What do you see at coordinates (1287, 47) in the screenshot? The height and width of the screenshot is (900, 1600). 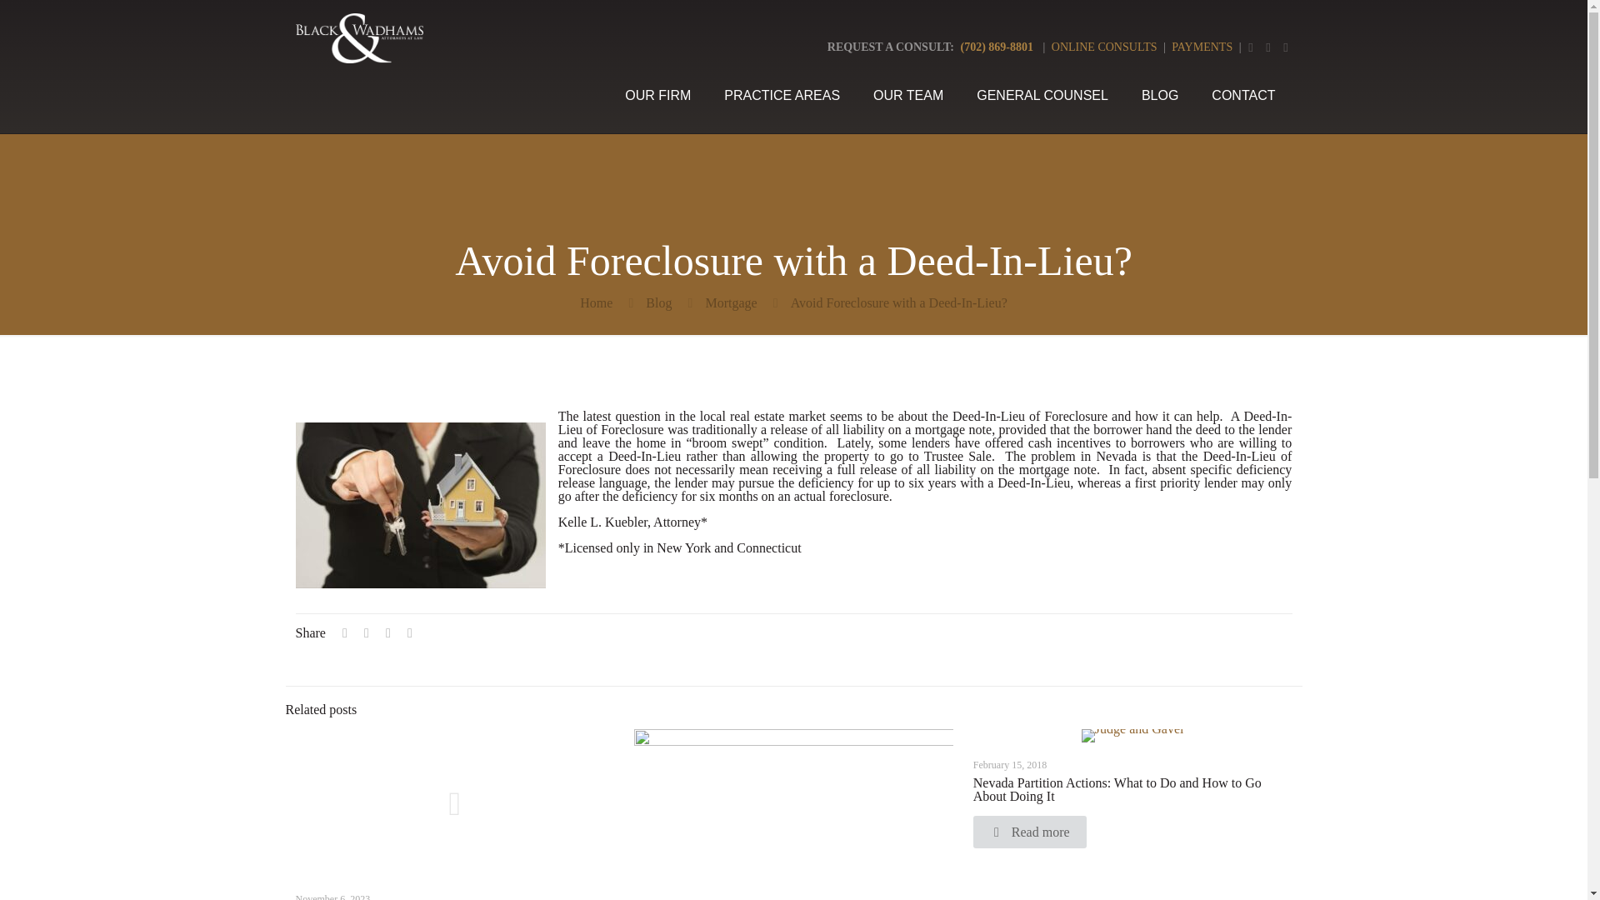 I see `LinkedIn` at bounding box center [1287, 47].